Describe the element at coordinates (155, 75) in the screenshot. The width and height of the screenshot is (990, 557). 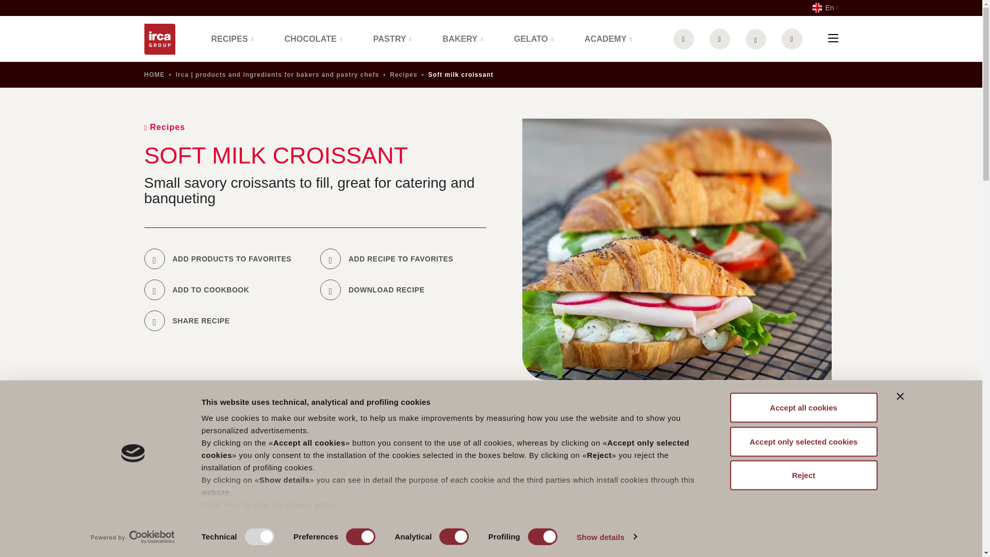
I see `HOME` at that location.